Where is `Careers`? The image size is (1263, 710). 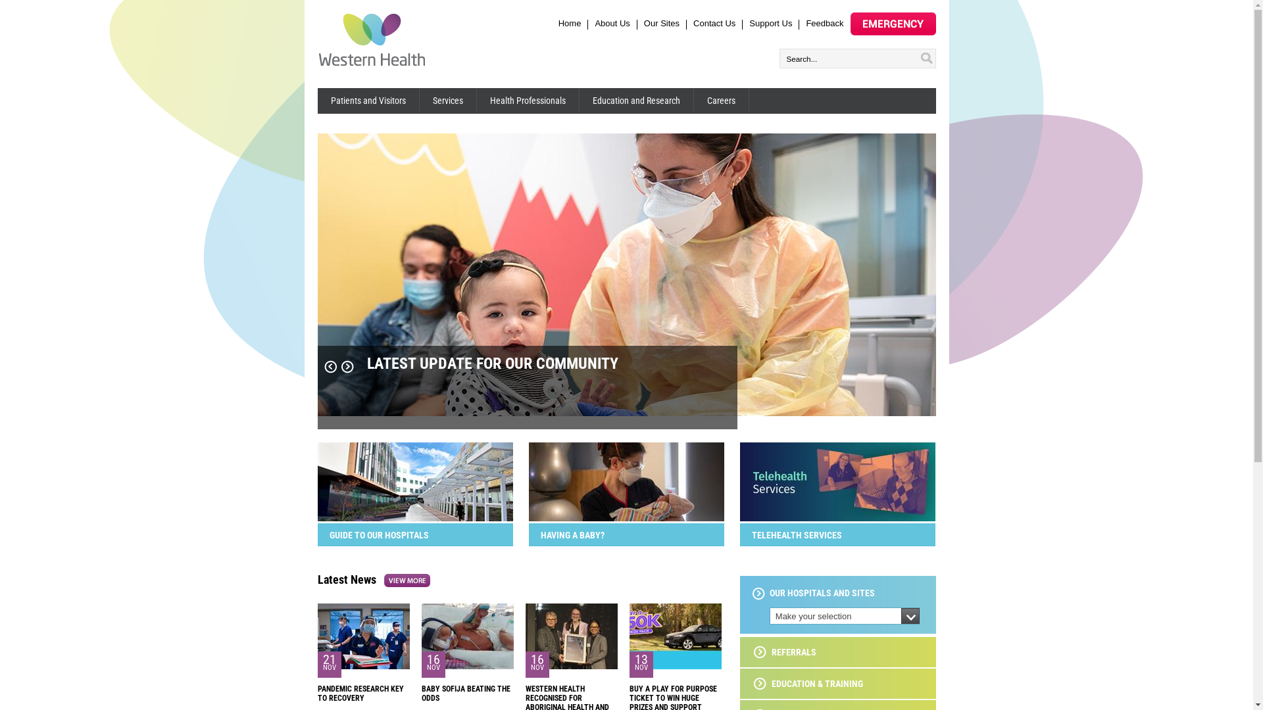
Careers is located at coordinates (721, 100).